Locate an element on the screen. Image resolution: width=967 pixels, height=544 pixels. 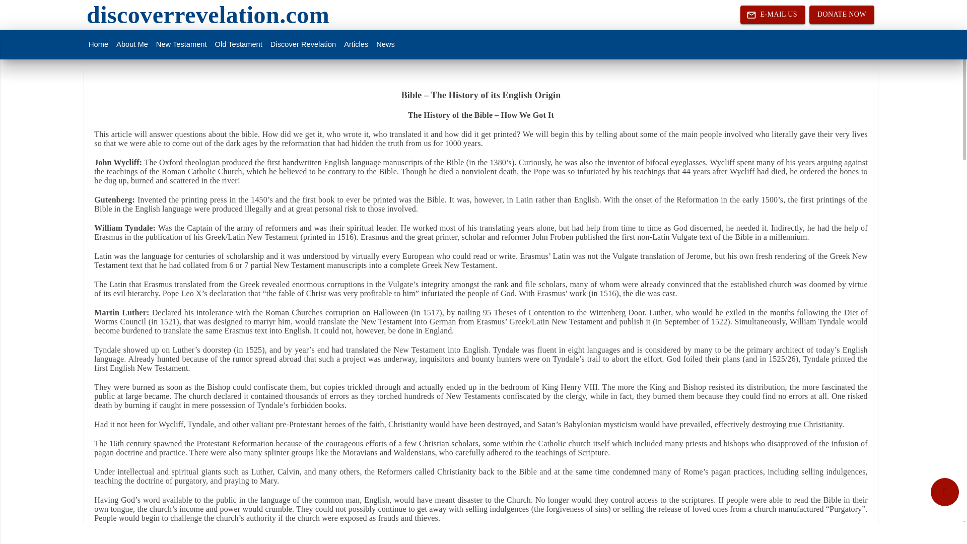
Articles is located at coordinates (356, 44).